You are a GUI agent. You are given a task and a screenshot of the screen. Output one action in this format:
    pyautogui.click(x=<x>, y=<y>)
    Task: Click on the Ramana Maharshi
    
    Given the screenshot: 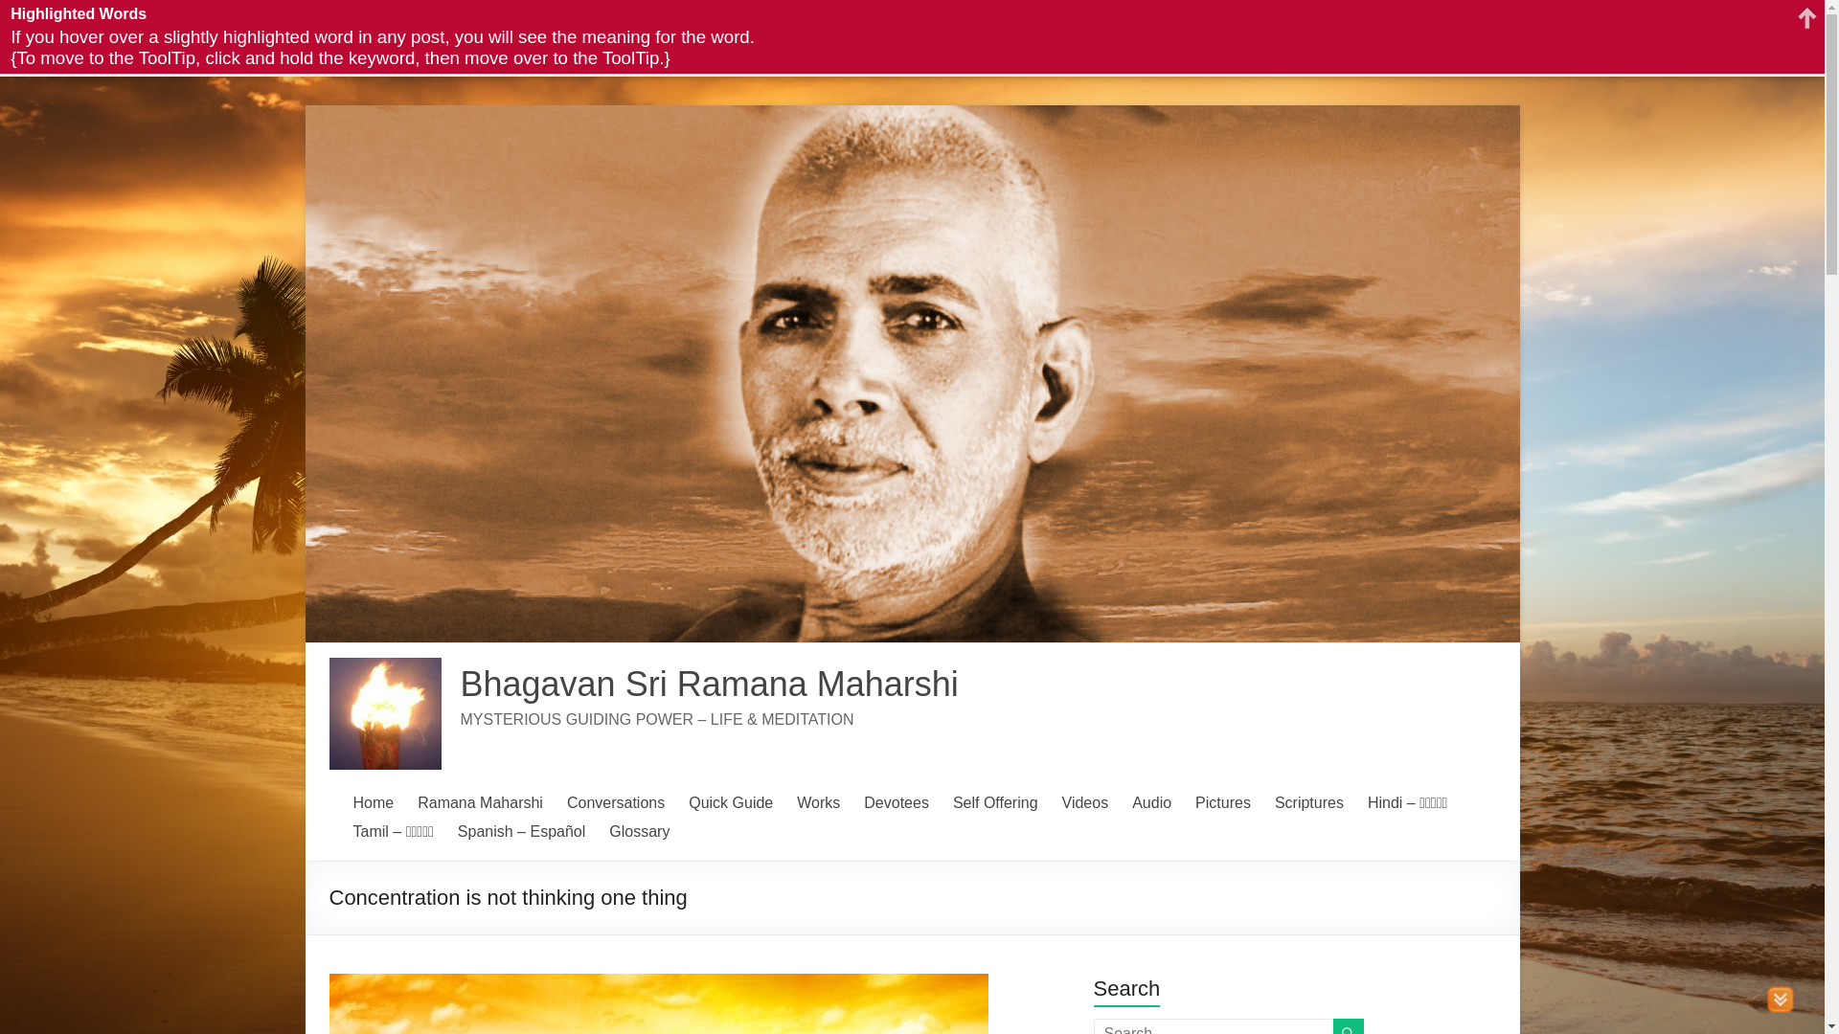 What is the action you would take?
    pyautogui.click(x=479, y=803)
    